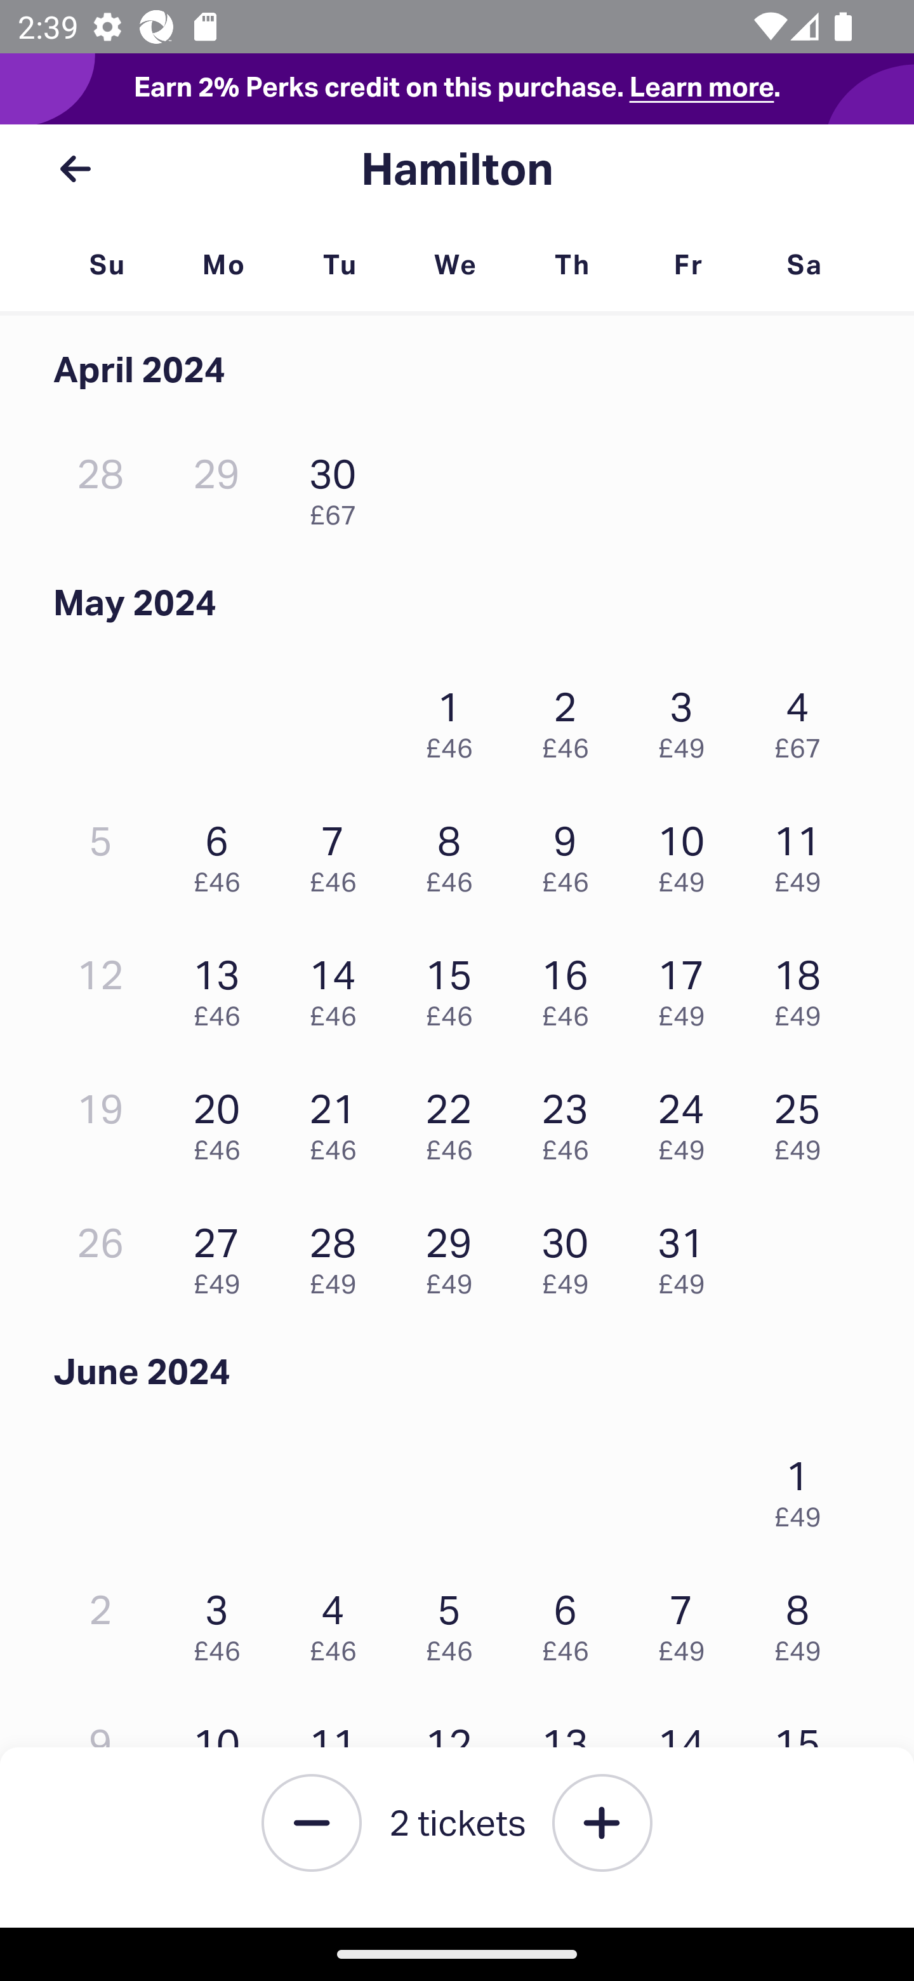  Describe the element at coordinates (339, 987) in the screenshot. I see `14 £46` at that location.